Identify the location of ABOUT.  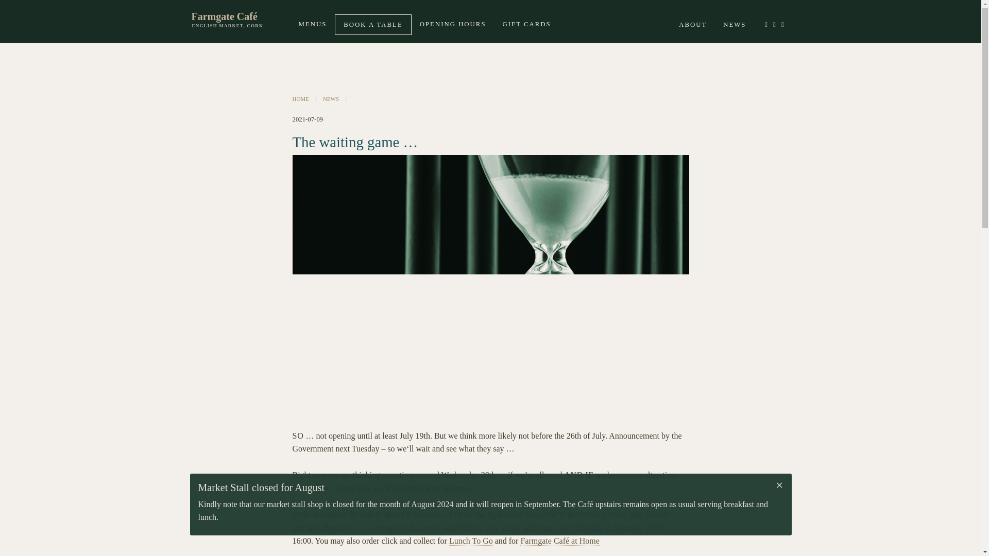
(692, 25).